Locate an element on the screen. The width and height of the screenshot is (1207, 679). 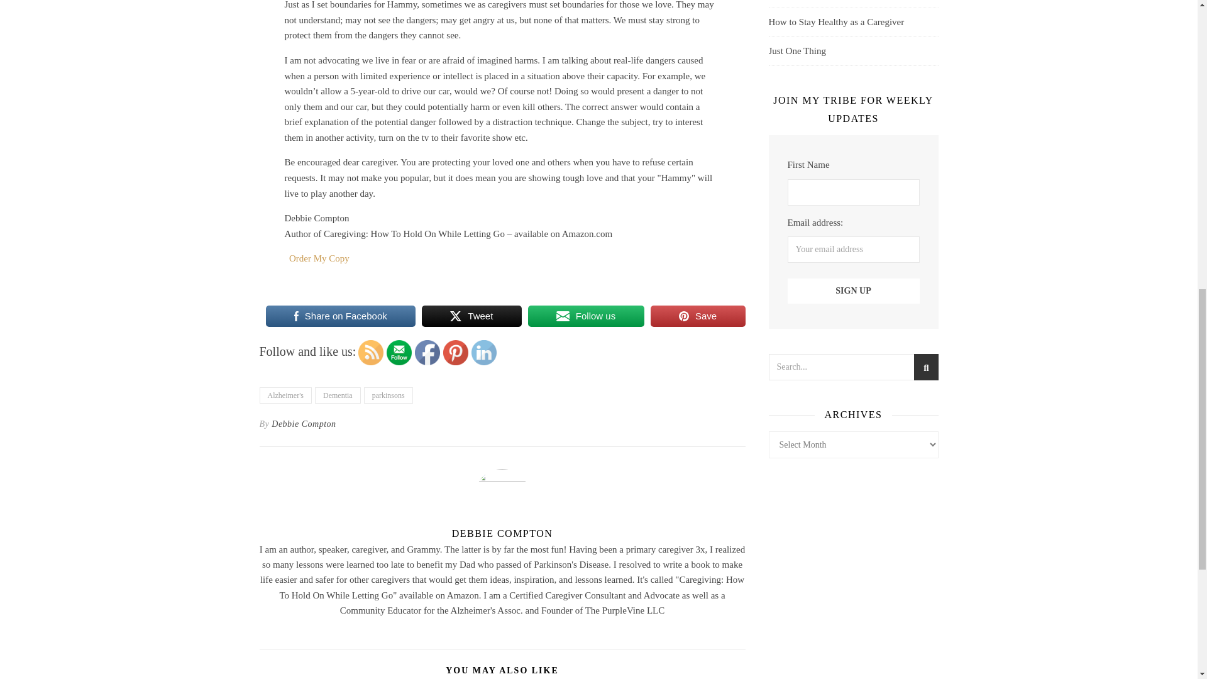
Posts by Debbie Compton is located at coordinates (502, 533).